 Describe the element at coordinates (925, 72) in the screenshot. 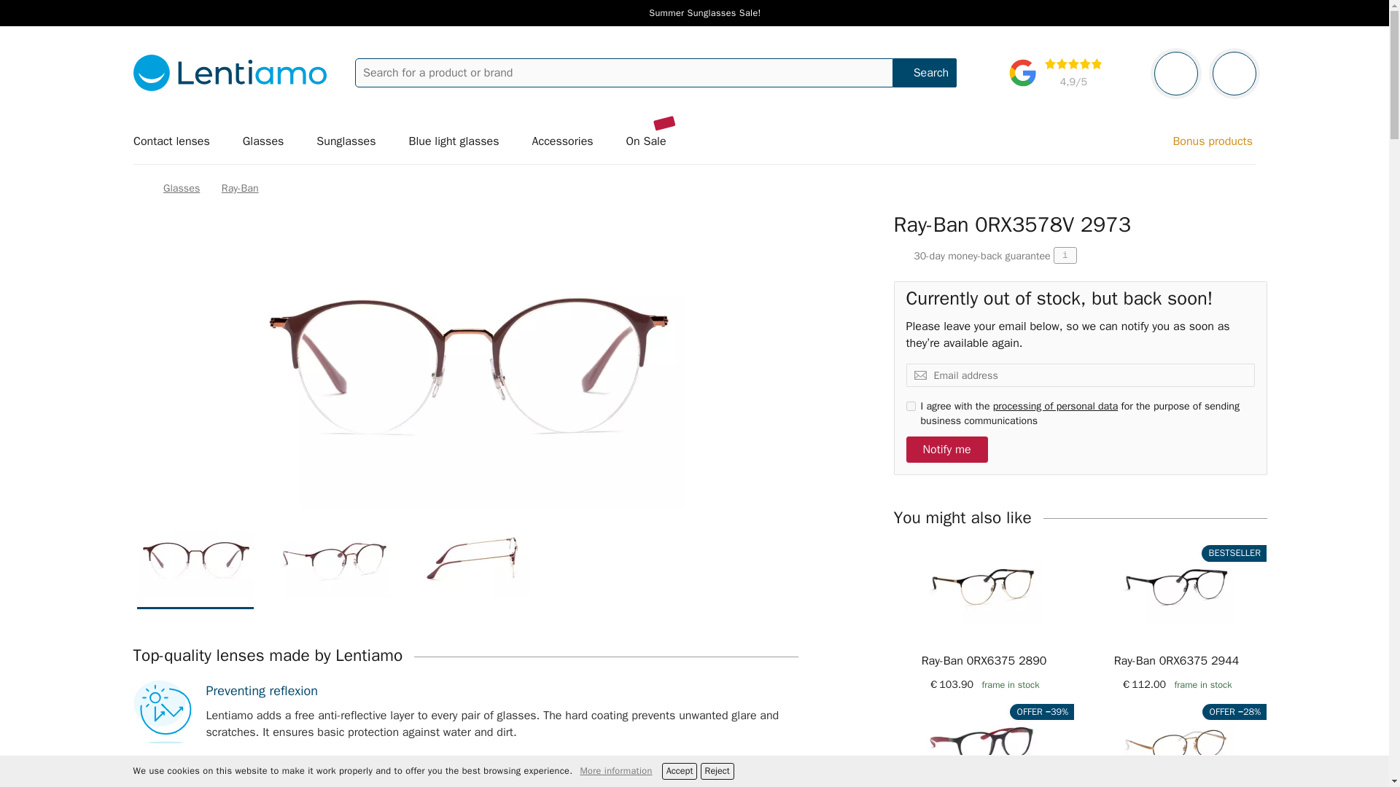

I see `Search` at that location.